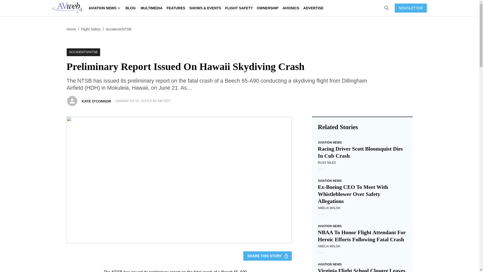 Image resolution: width=483 pixels, height=272 pixels. I want to click on KATE O'CONNOR, so click(96, 101).